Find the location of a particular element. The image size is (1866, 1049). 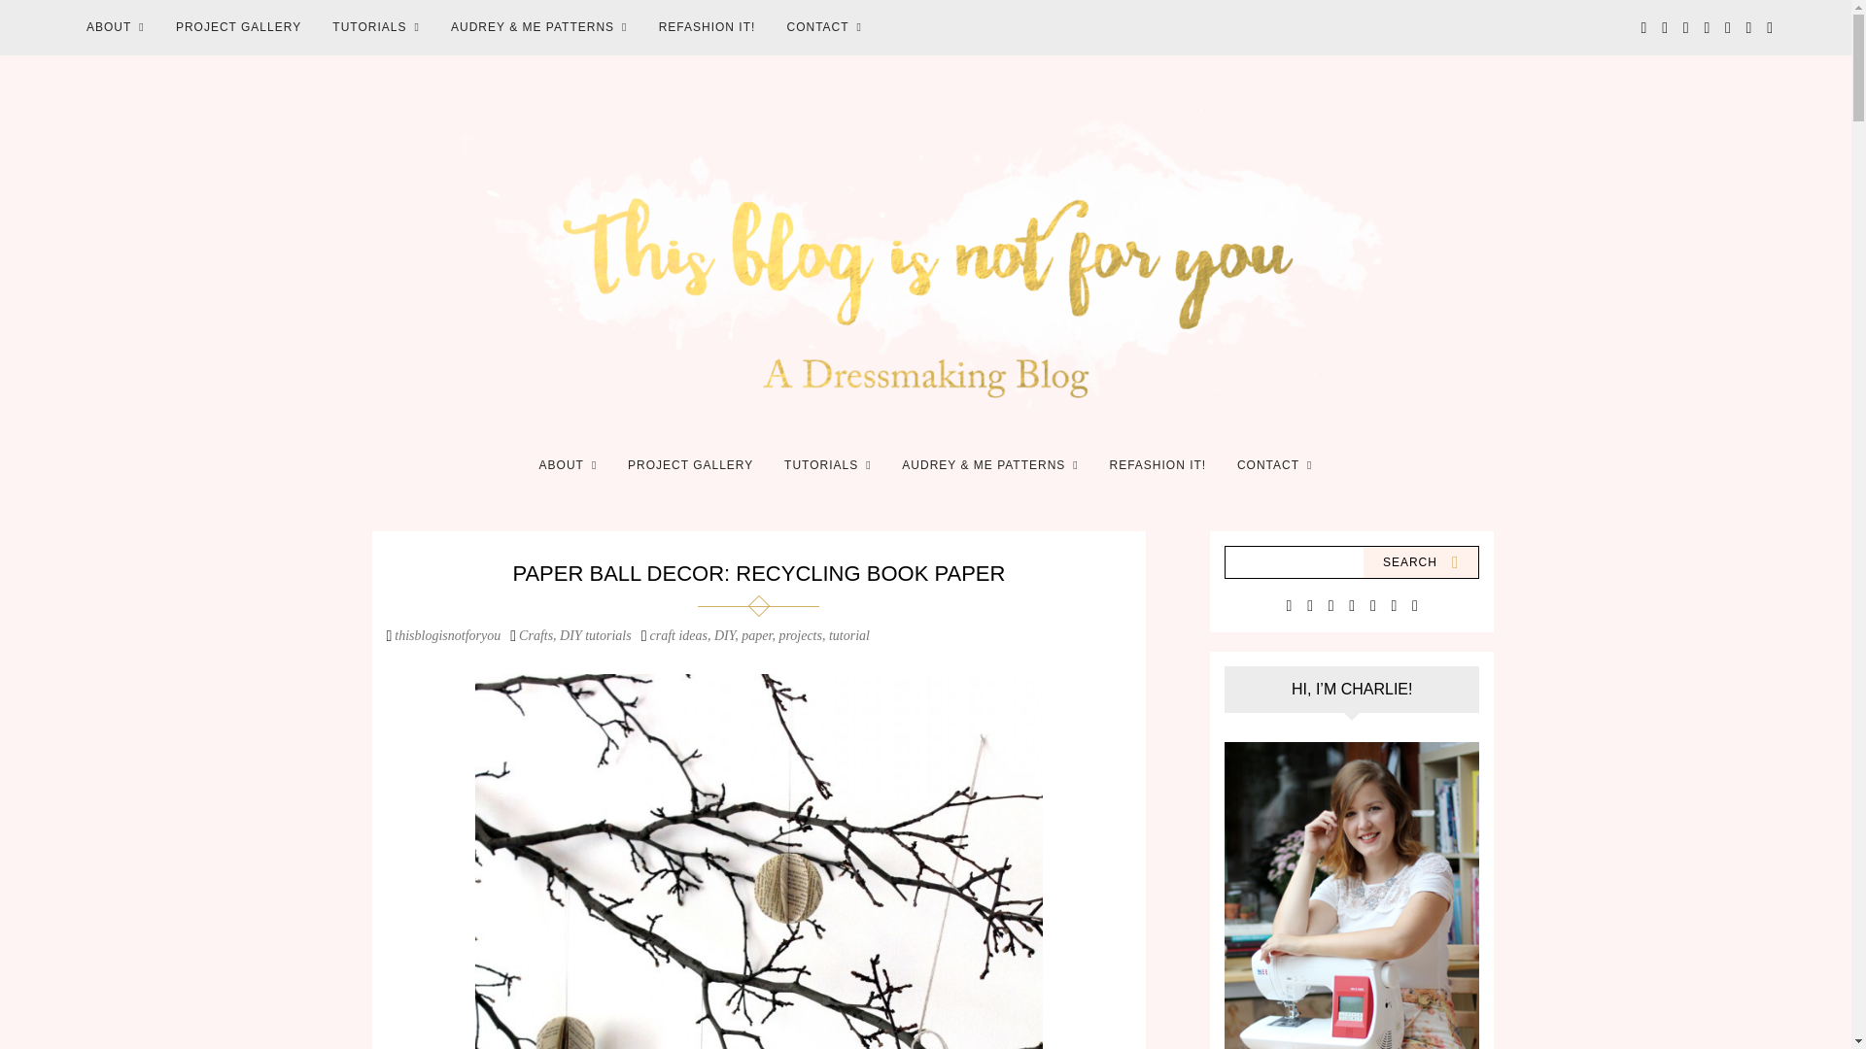

PROJECT GALLERY is located at coordinates (239, 27).